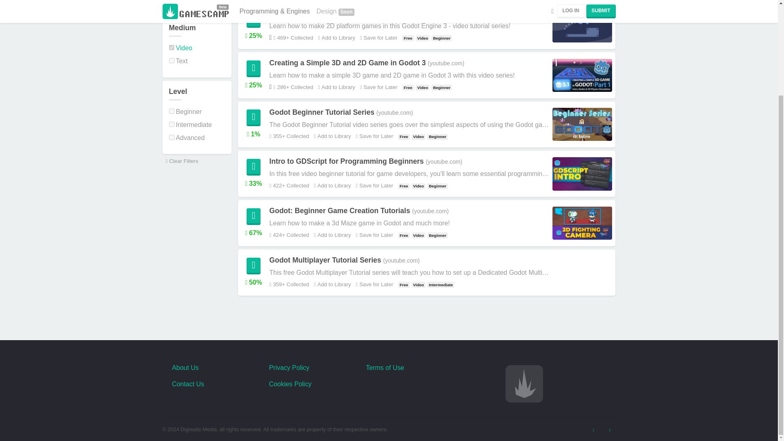 The image size is (784, 441). What do you see at coordinates (336, 38) in the screenshot?
I see `Add to Library` at bounding box center [336, 38].